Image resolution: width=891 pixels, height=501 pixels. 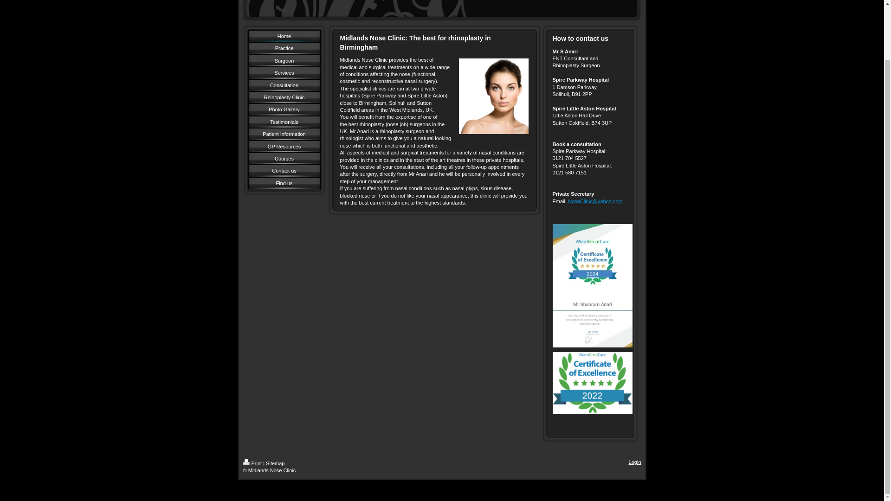 What do you see at coordinates (284, 60) in the screenshot?
I see `Surgeon` at bounding box center [284, 60].